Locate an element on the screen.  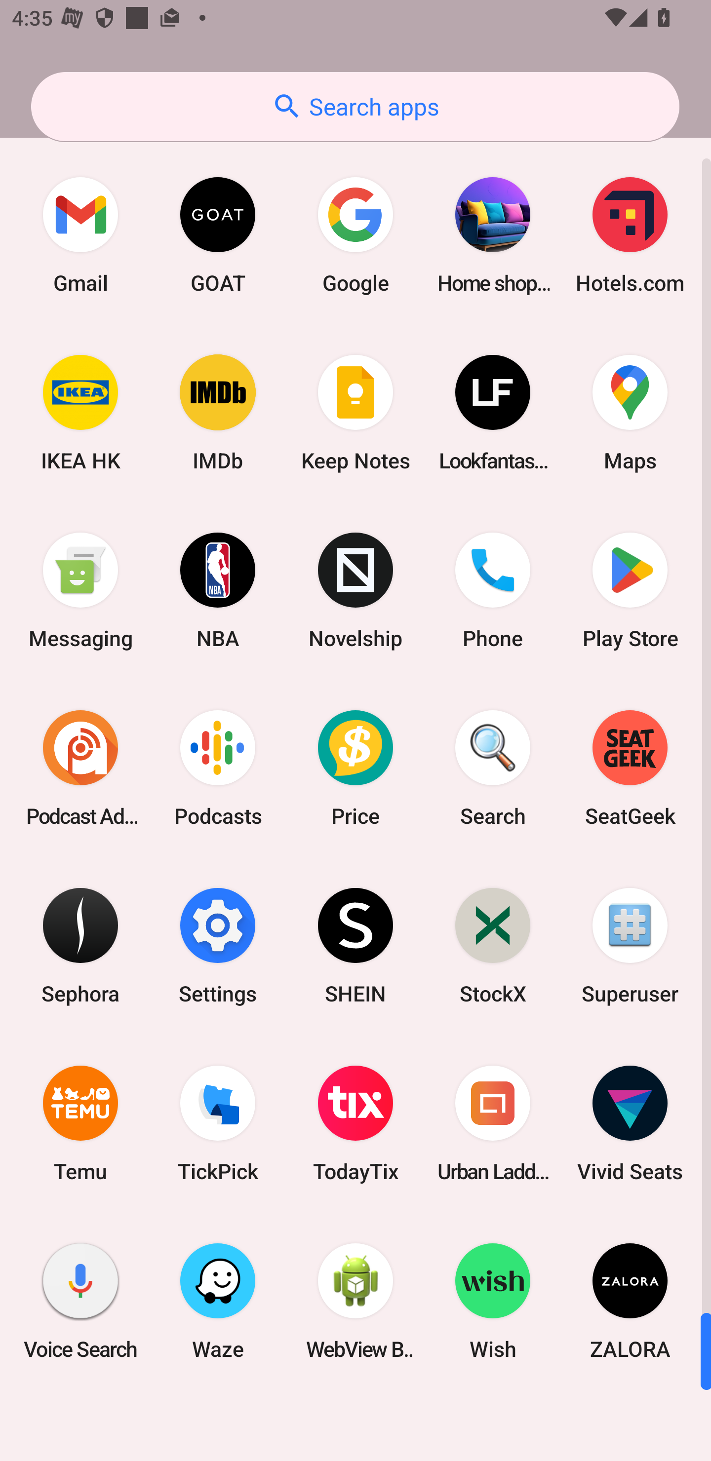
Urban Ladder is located at coordinates (493, 1123).